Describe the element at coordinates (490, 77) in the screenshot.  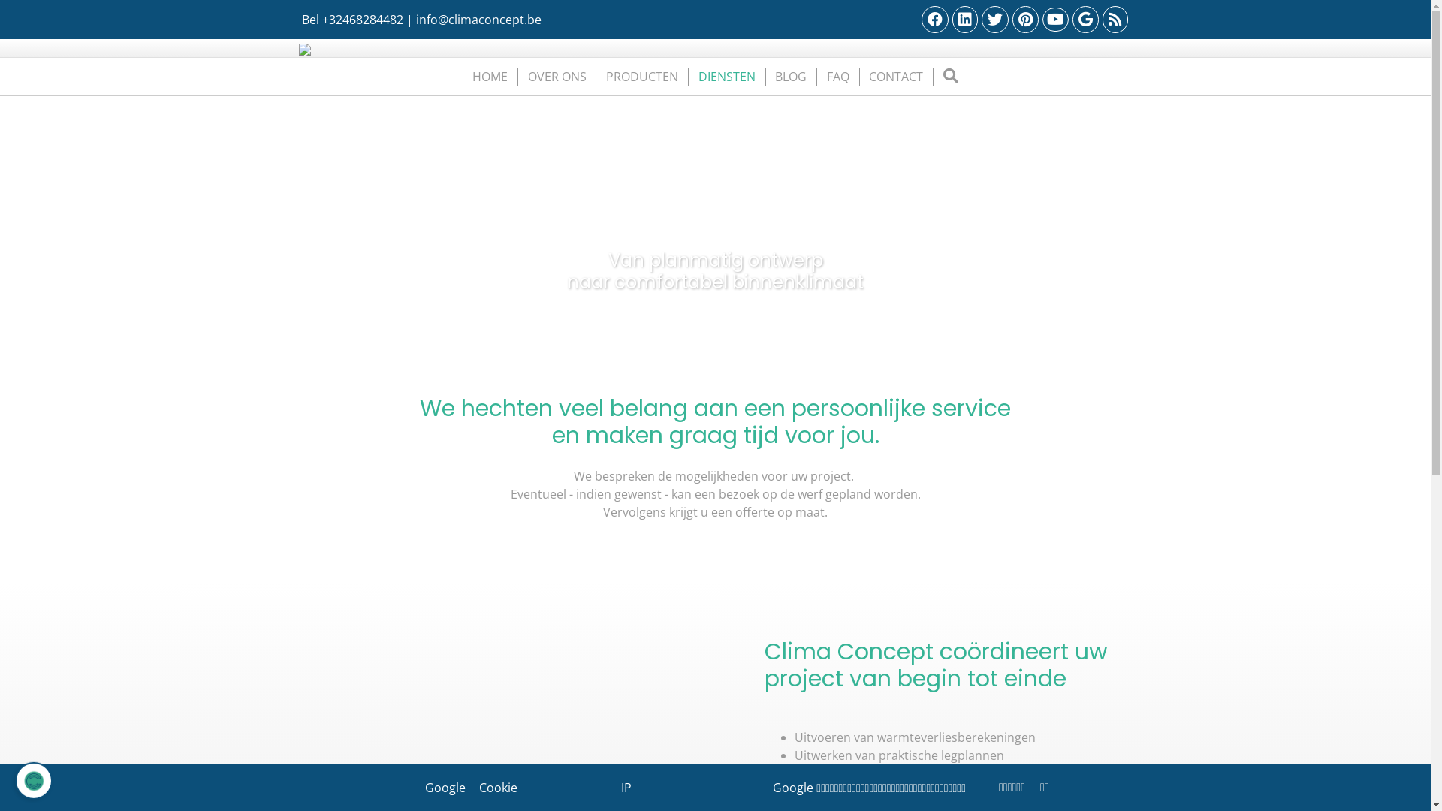
I see `HOME` at that location.